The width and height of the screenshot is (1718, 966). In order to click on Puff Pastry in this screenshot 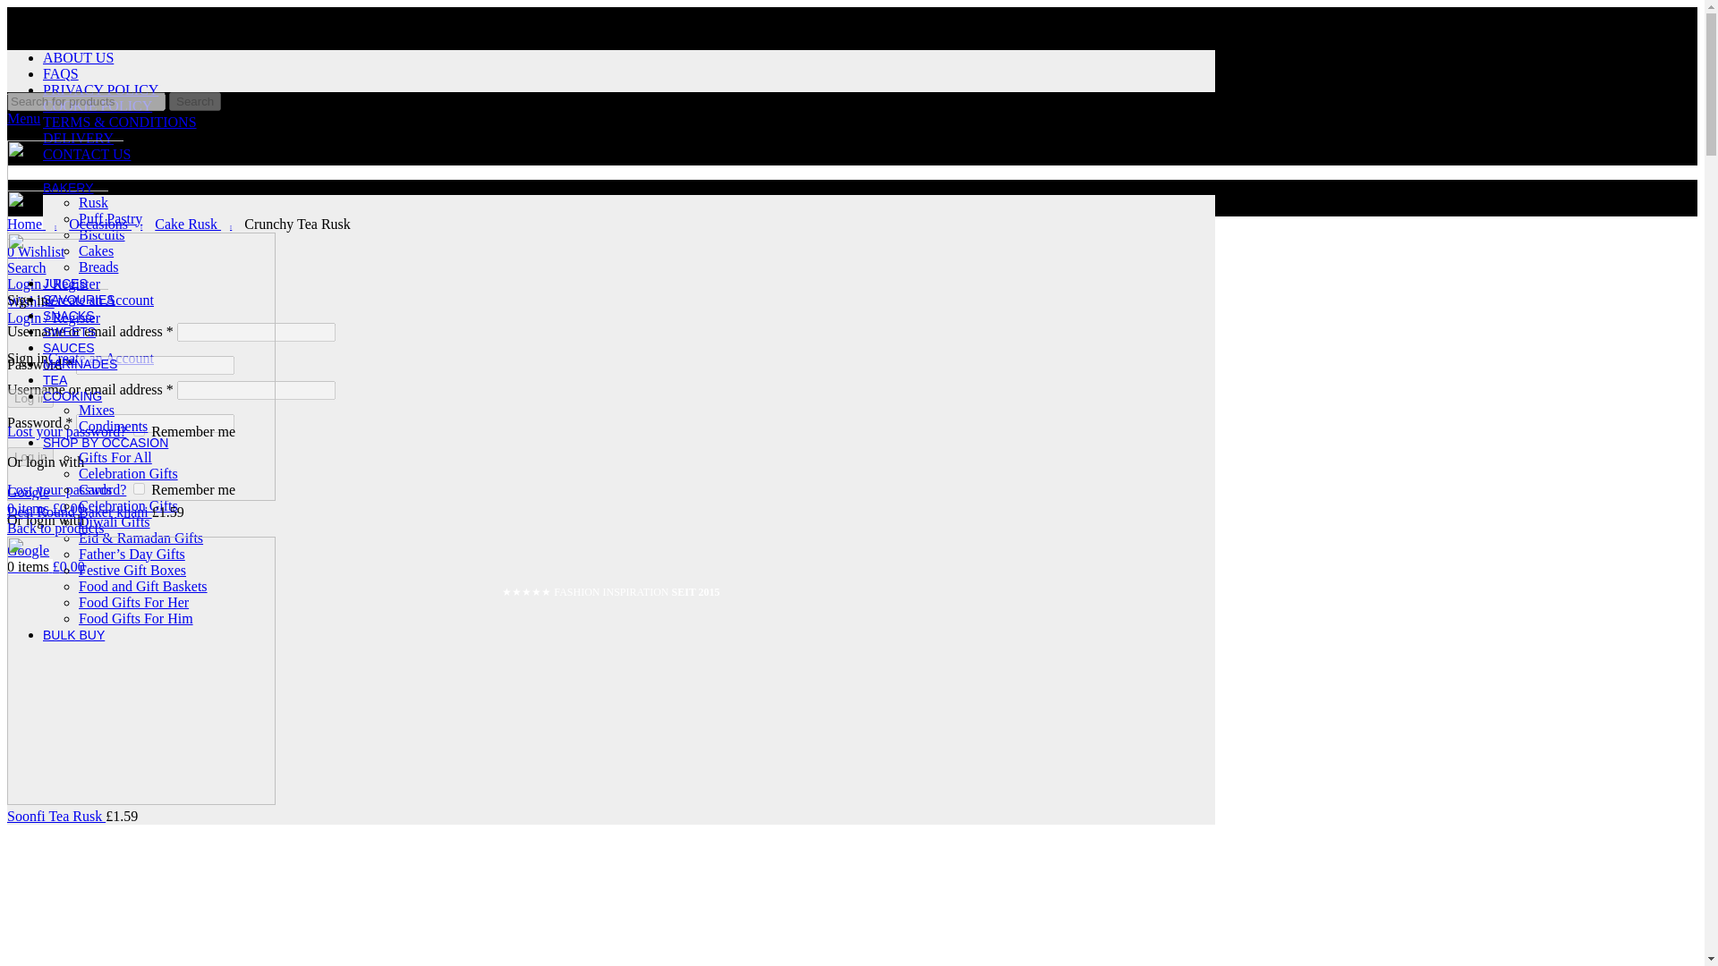, I will do `click(111, 218)`.